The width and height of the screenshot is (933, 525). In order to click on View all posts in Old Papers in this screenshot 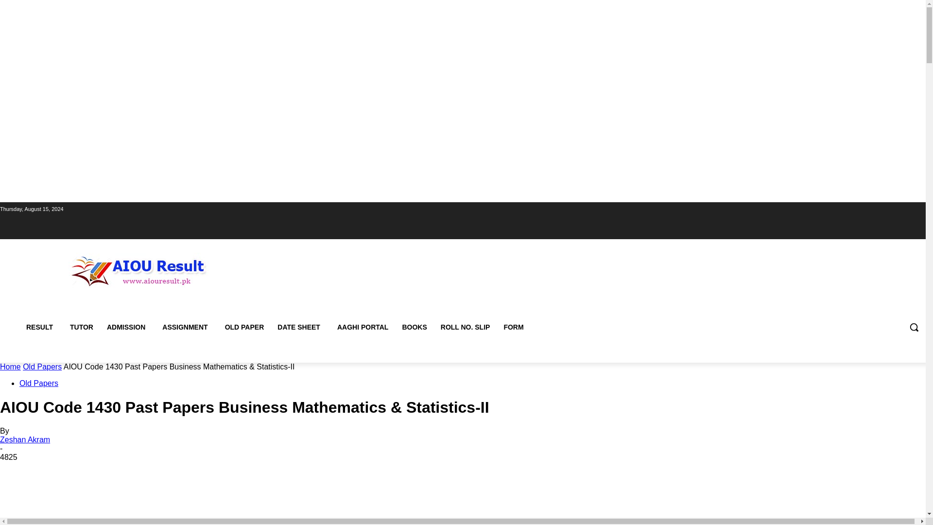, I will do `click(42, 367)`.